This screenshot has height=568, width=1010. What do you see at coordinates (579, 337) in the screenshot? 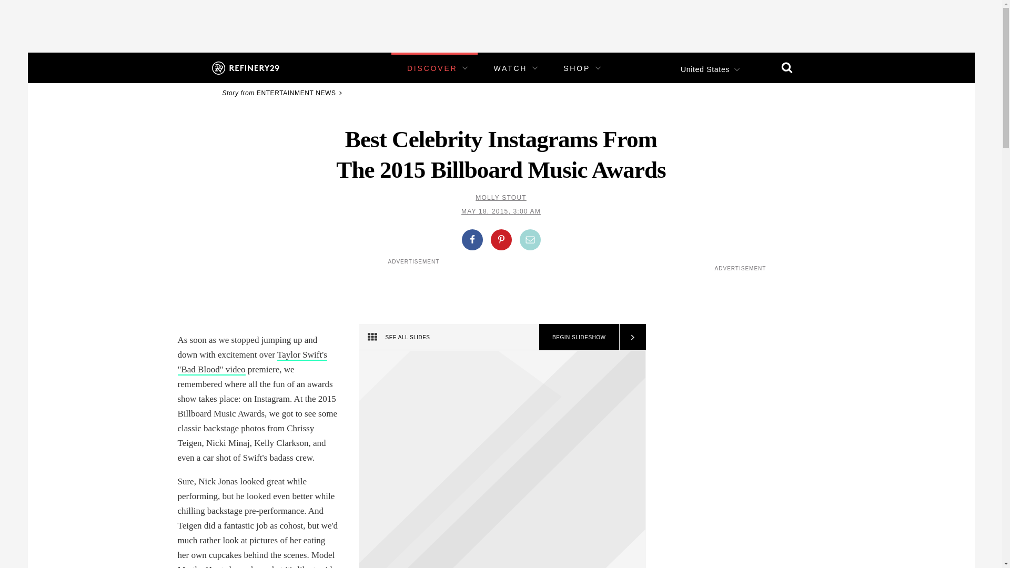
I see `Begin Slideshow` at bounding box center [579, 337].